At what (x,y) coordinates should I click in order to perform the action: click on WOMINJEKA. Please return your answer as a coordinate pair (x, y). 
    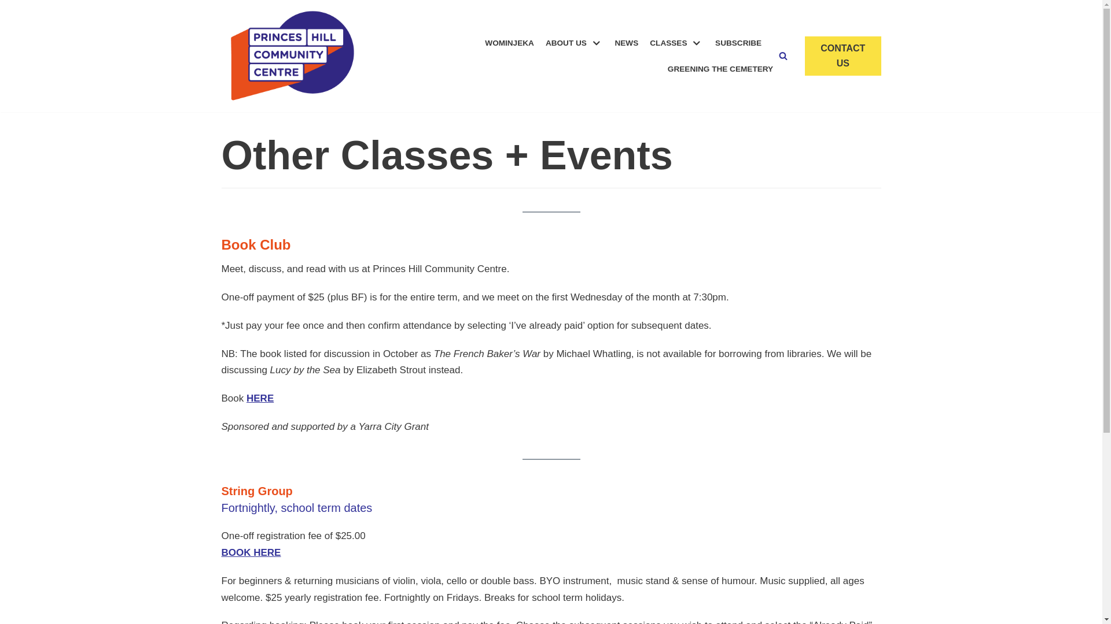
    Looking at the image, I should click on (509, 43).